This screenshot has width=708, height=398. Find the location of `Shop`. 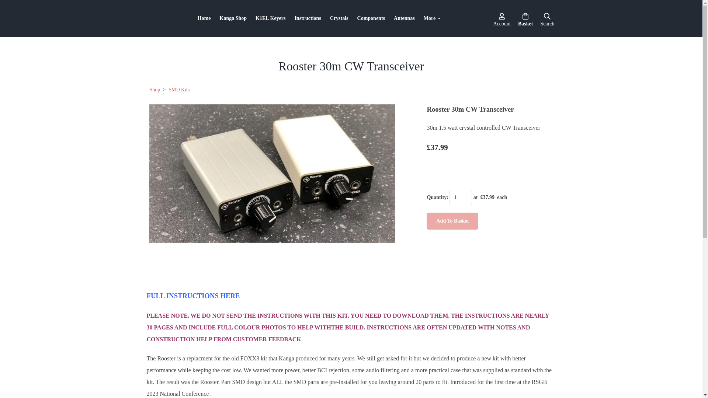

Shop is located at coordinates (155, 90).